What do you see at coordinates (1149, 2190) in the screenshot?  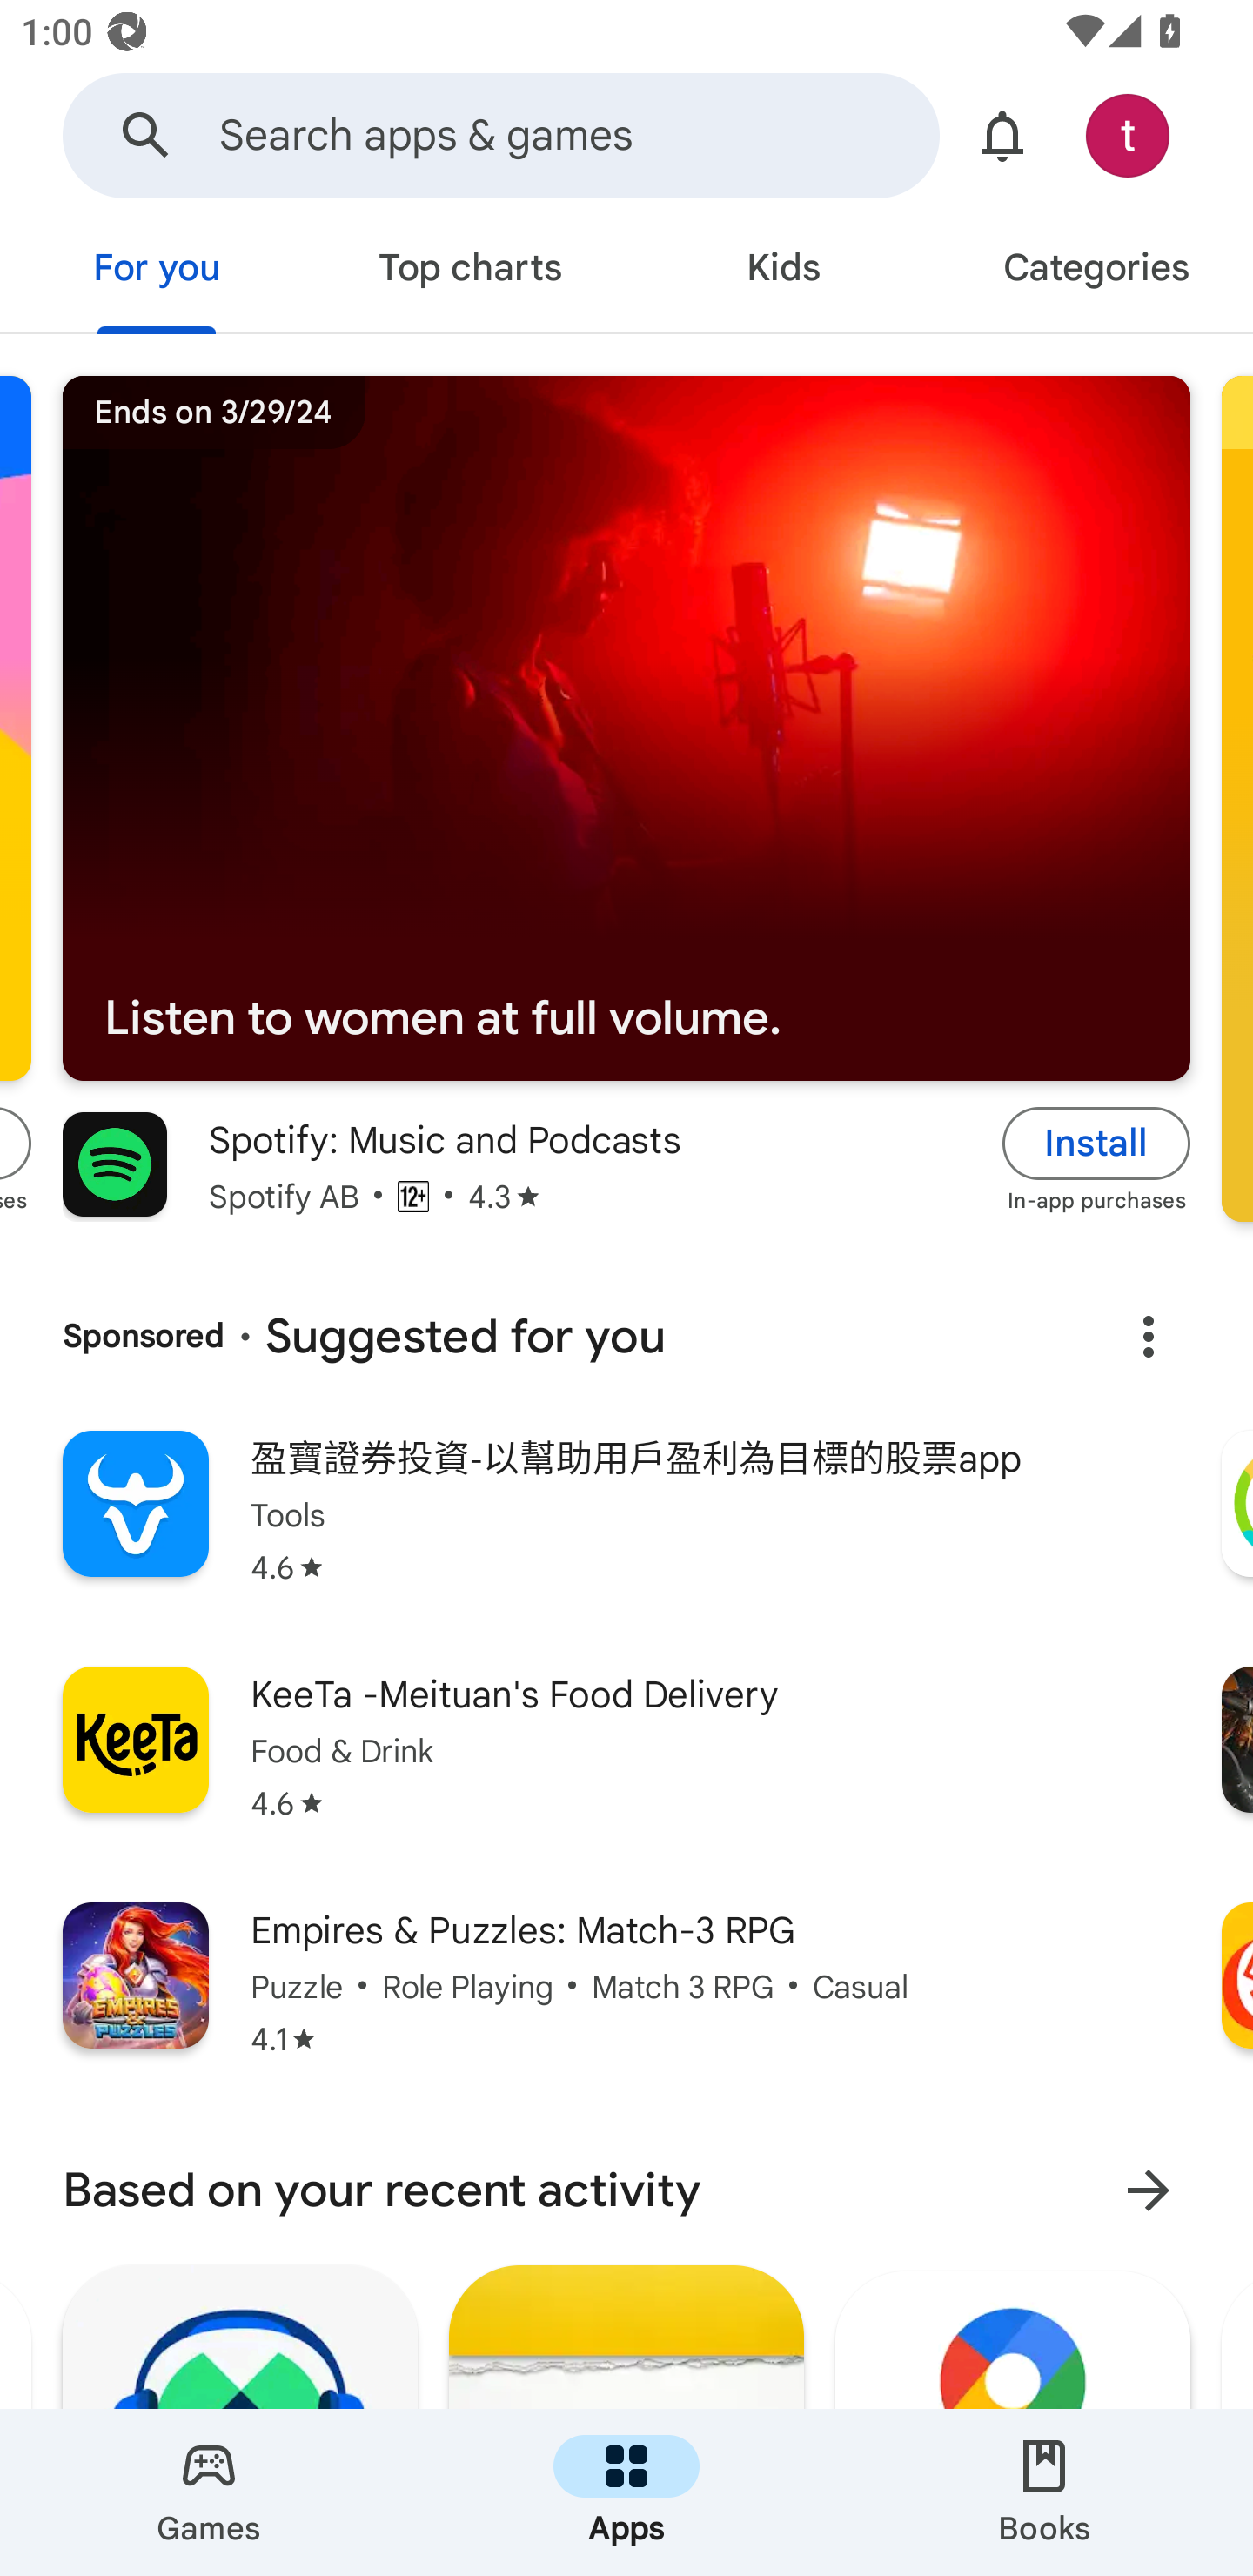 I see `More results for Based on your recent activity` at bounding box center [1149, 2190].